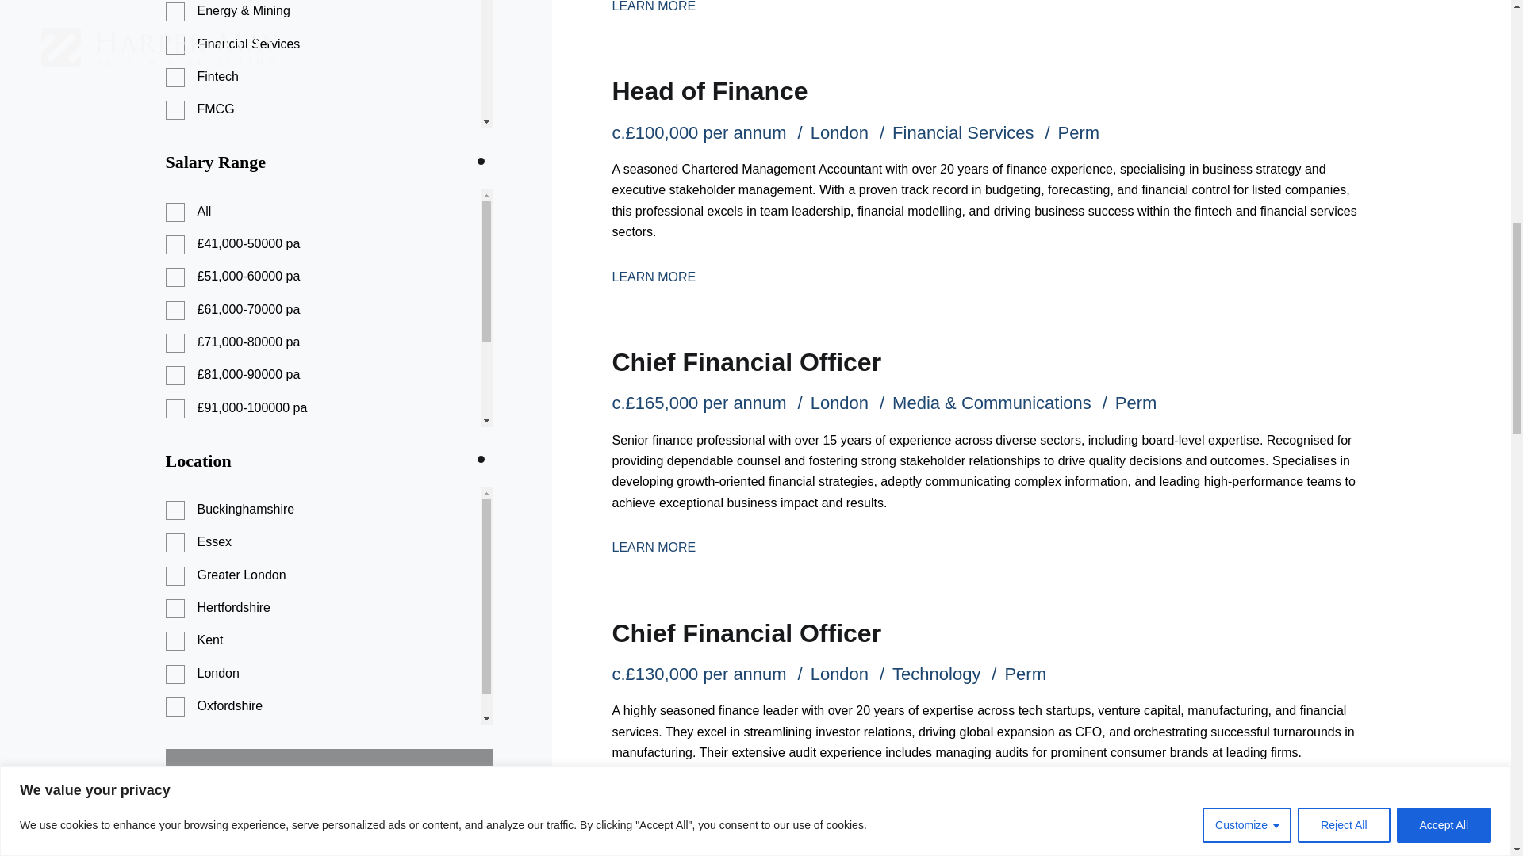 Image resolution: width=1523 pixels, height=856 pixels. I want to click on LEARN MORE, so click(654, 276).